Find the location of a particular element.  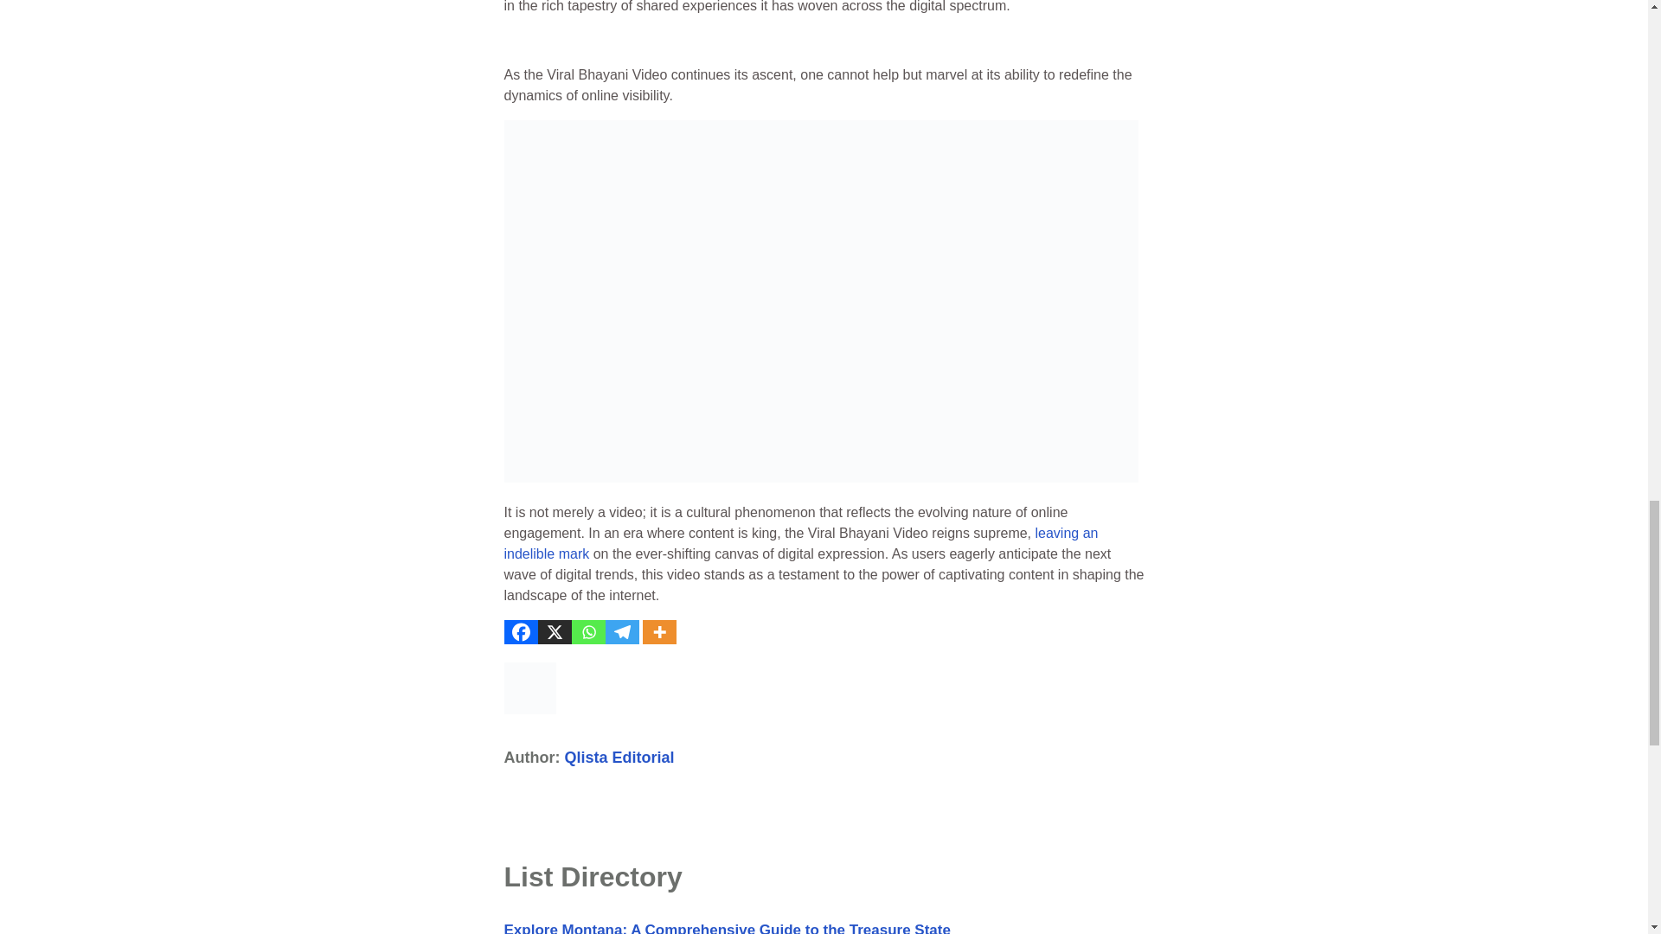

Whatsapp is located at coordinates (587, 632).